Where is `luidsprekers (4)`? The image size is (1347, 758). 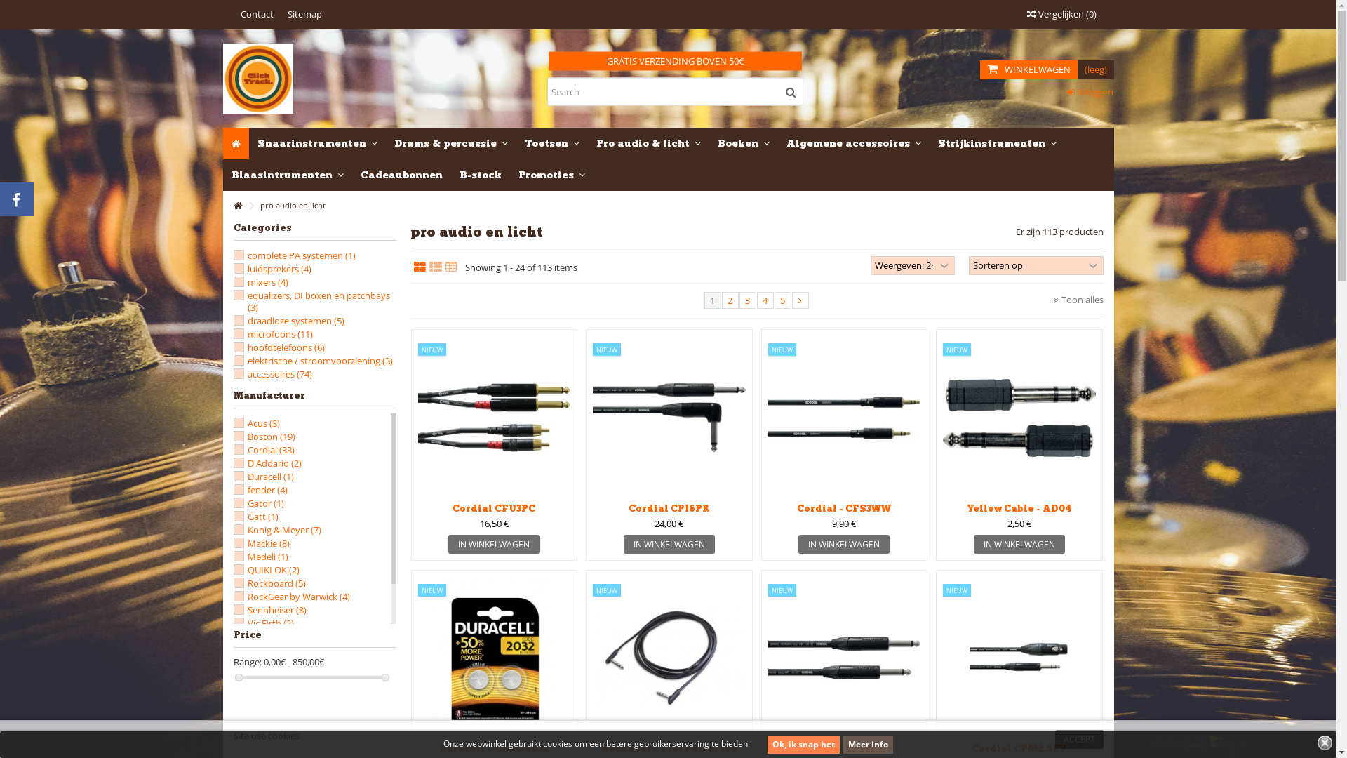
luidsprekers (4) is located at coordinates (279, 268).